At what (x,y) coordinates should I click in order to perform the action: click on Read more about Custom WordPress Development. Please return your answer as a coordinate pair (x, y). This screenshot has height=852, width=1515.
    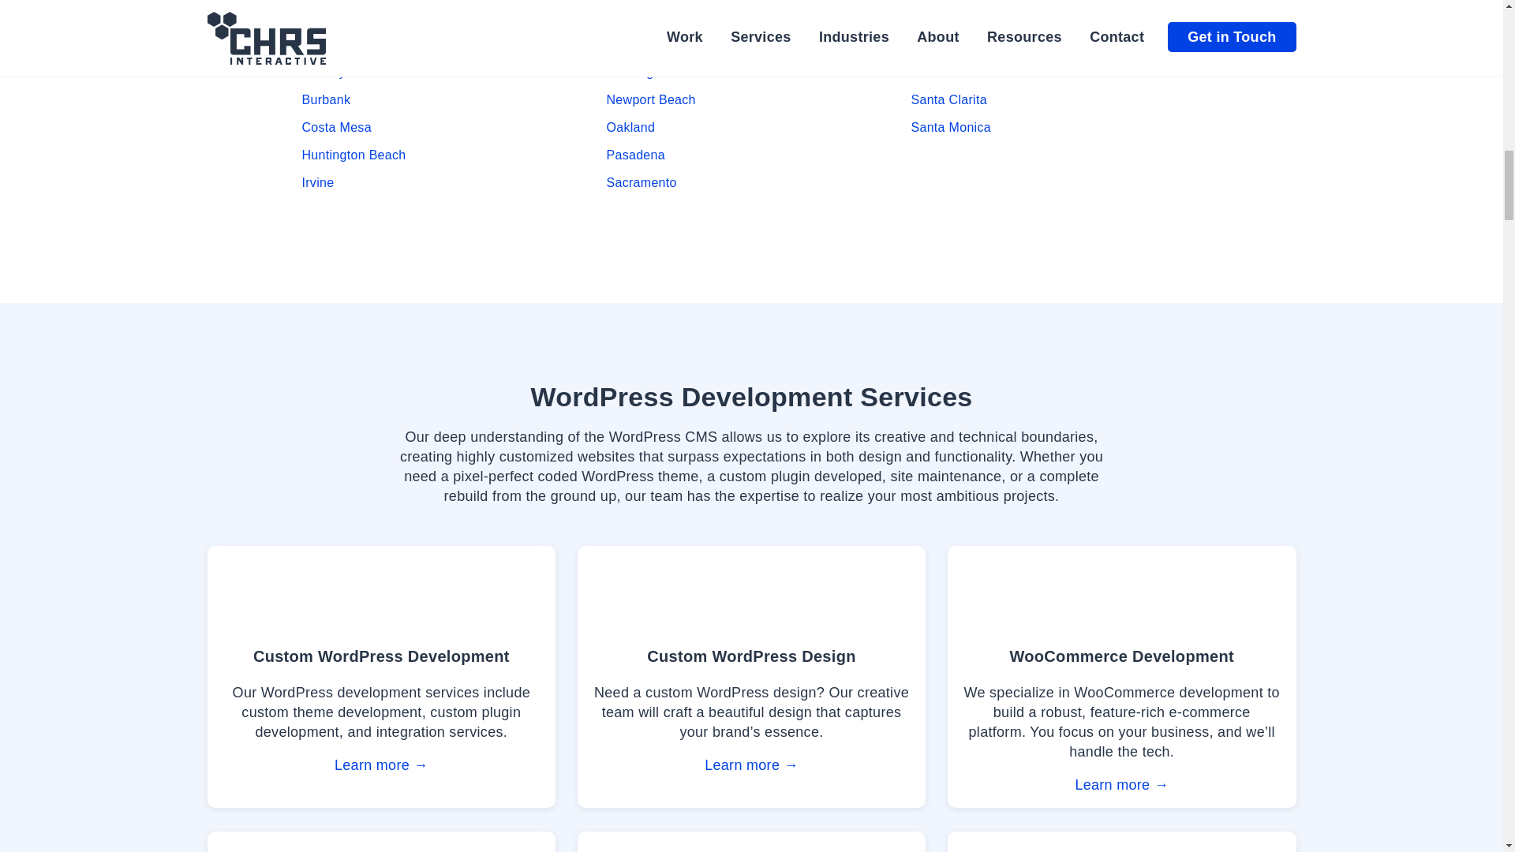
    Looking at the image, I should click on (380, 677).